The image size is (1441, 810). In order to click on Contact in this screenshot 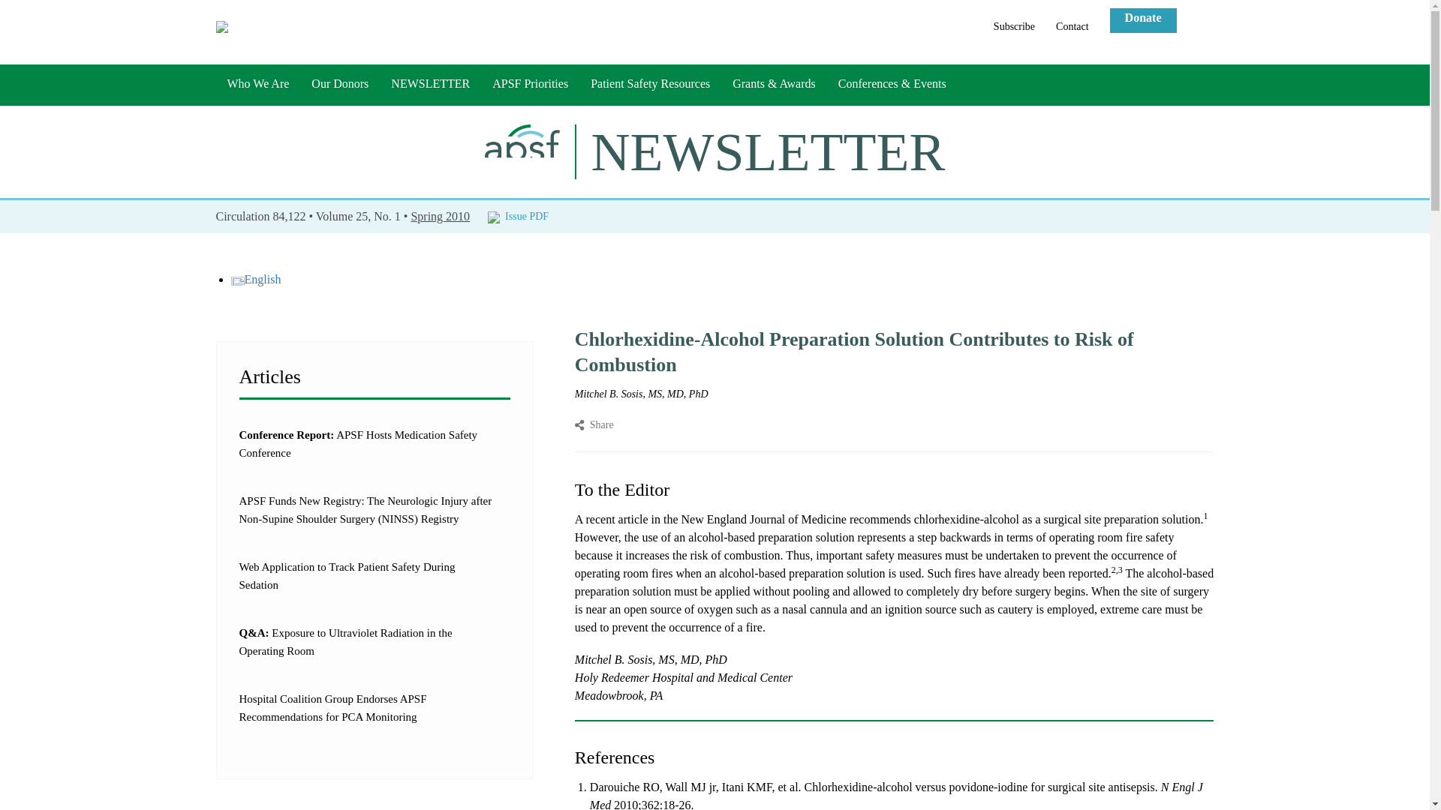, I will do `click(1072, 22)`.